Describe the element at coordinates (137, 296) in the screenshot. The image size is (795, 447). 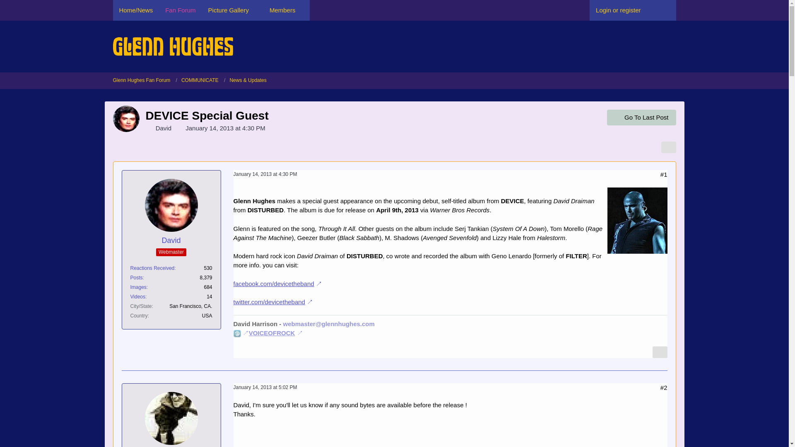
I see `Videos by David` at that location.